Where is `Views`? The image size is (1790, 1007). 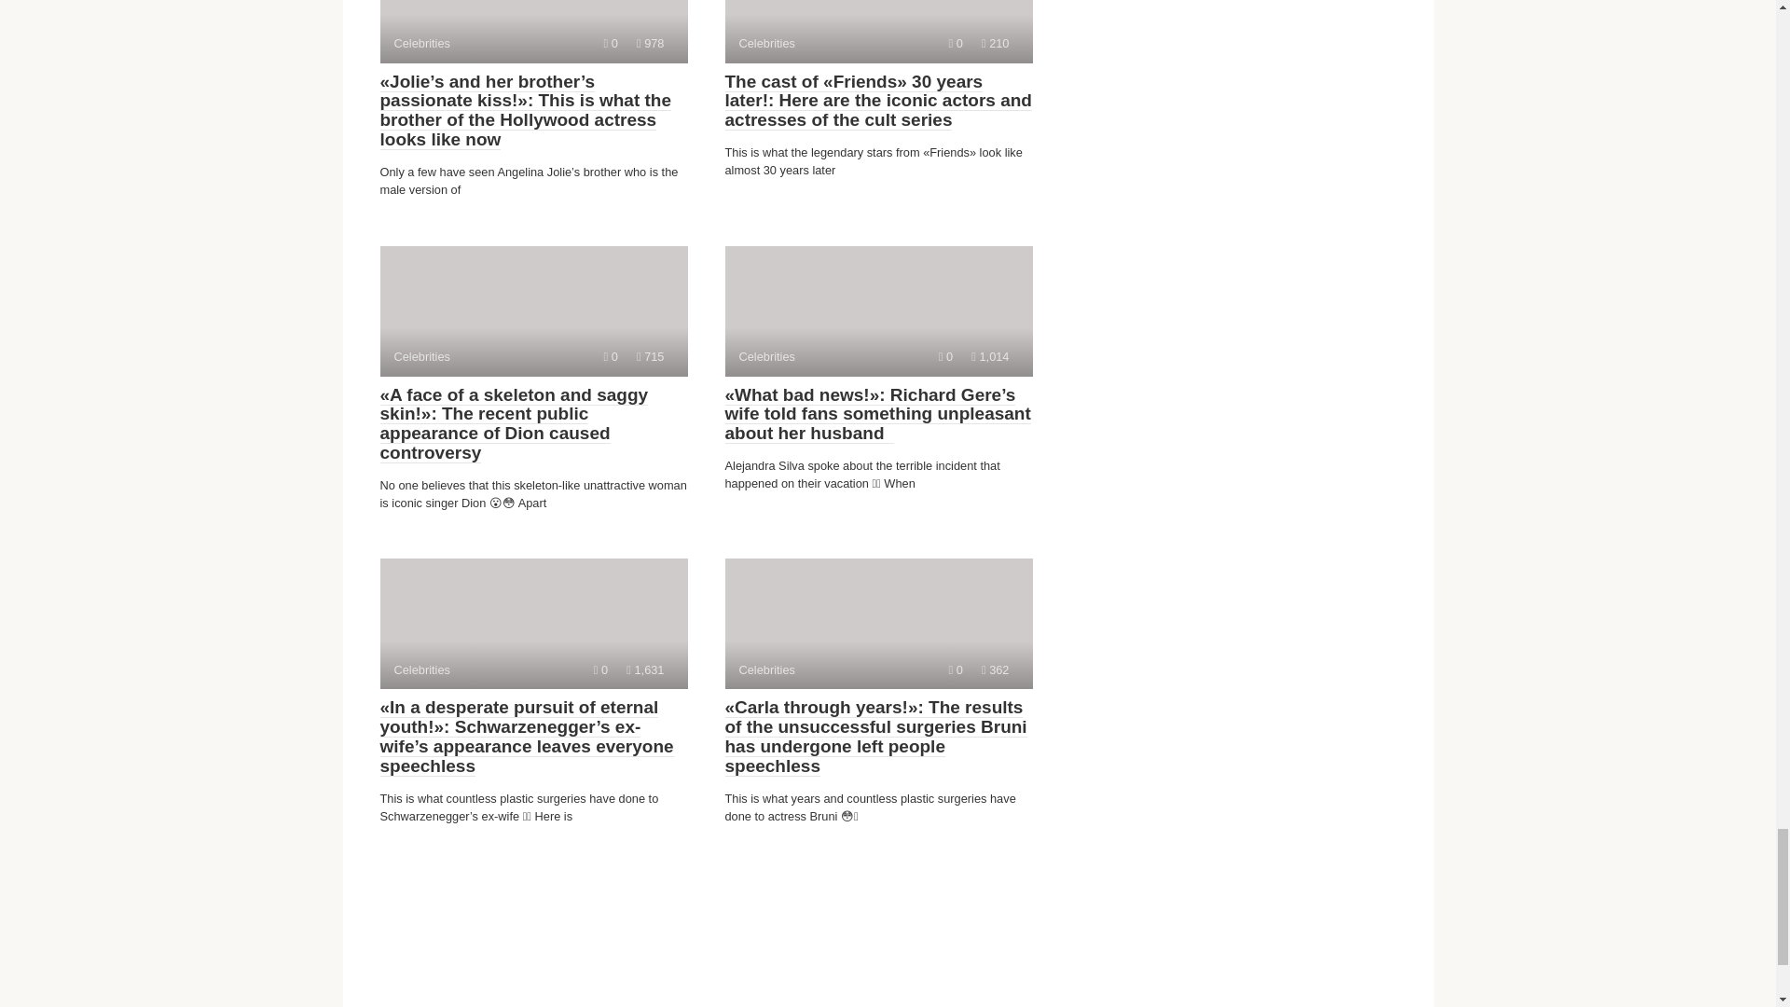
Views is located at coordinates (611, 43).